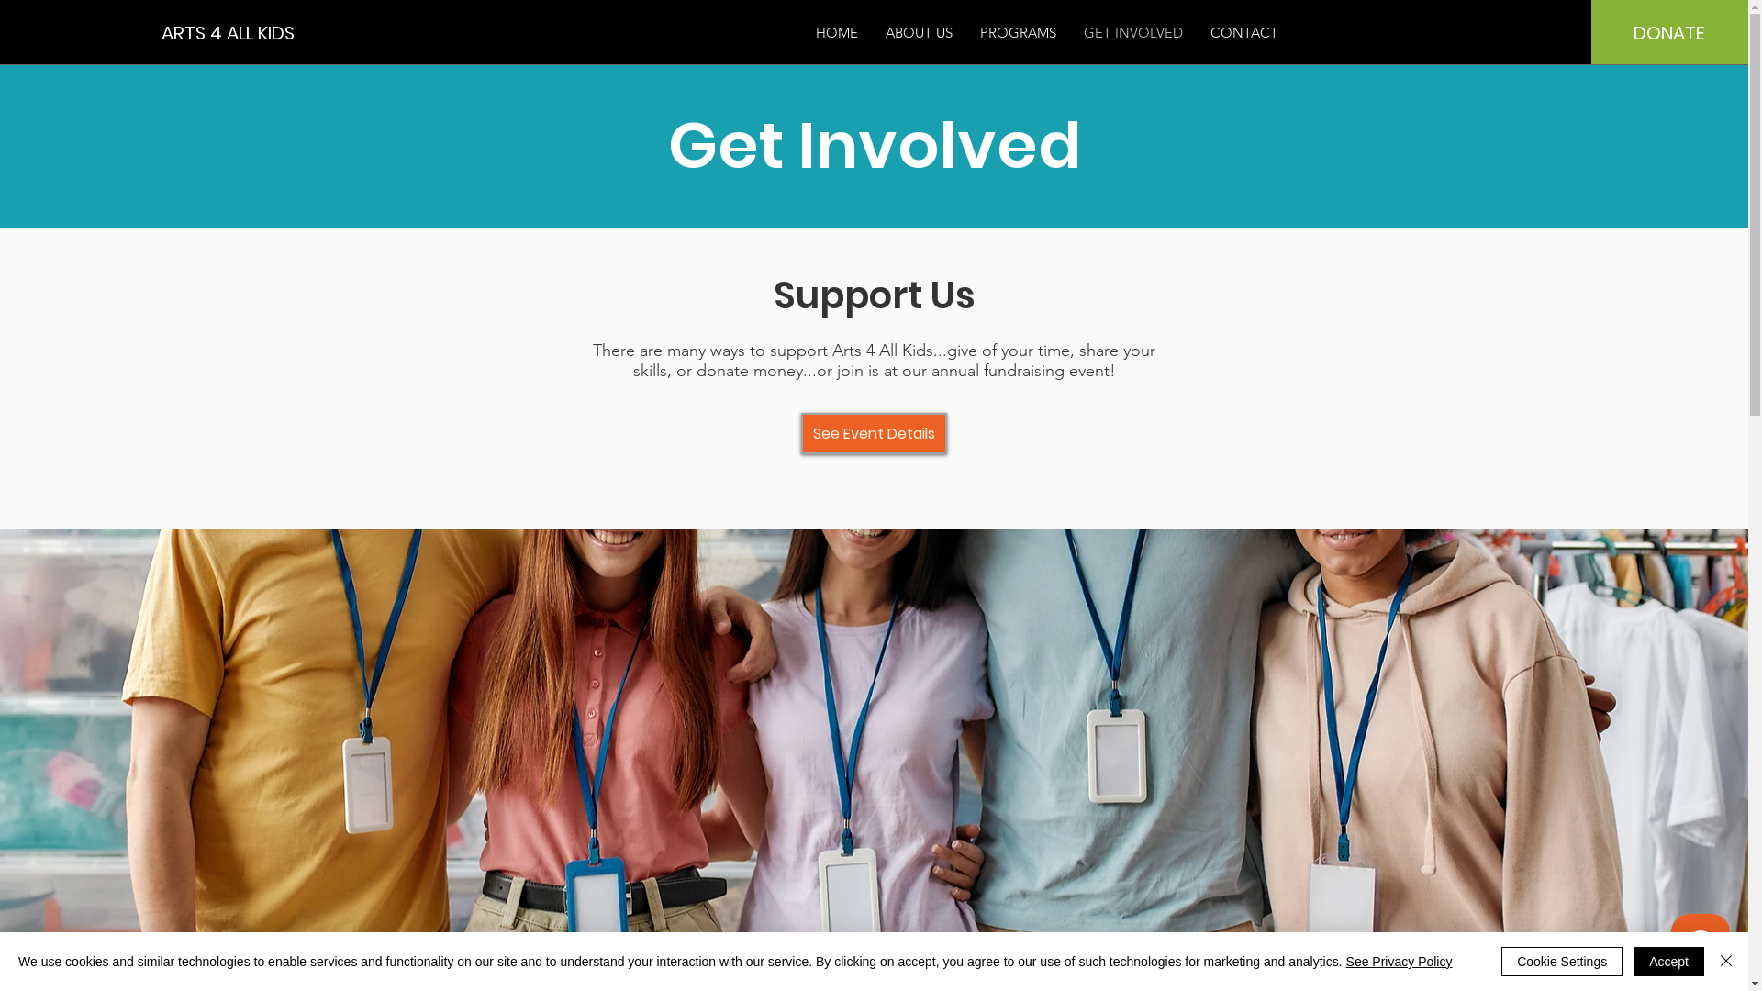 This screenshot has height=991, width=1762. Describe the element at coordinates (1669, 33) in the screenshot. I see `DONATE` at that location.